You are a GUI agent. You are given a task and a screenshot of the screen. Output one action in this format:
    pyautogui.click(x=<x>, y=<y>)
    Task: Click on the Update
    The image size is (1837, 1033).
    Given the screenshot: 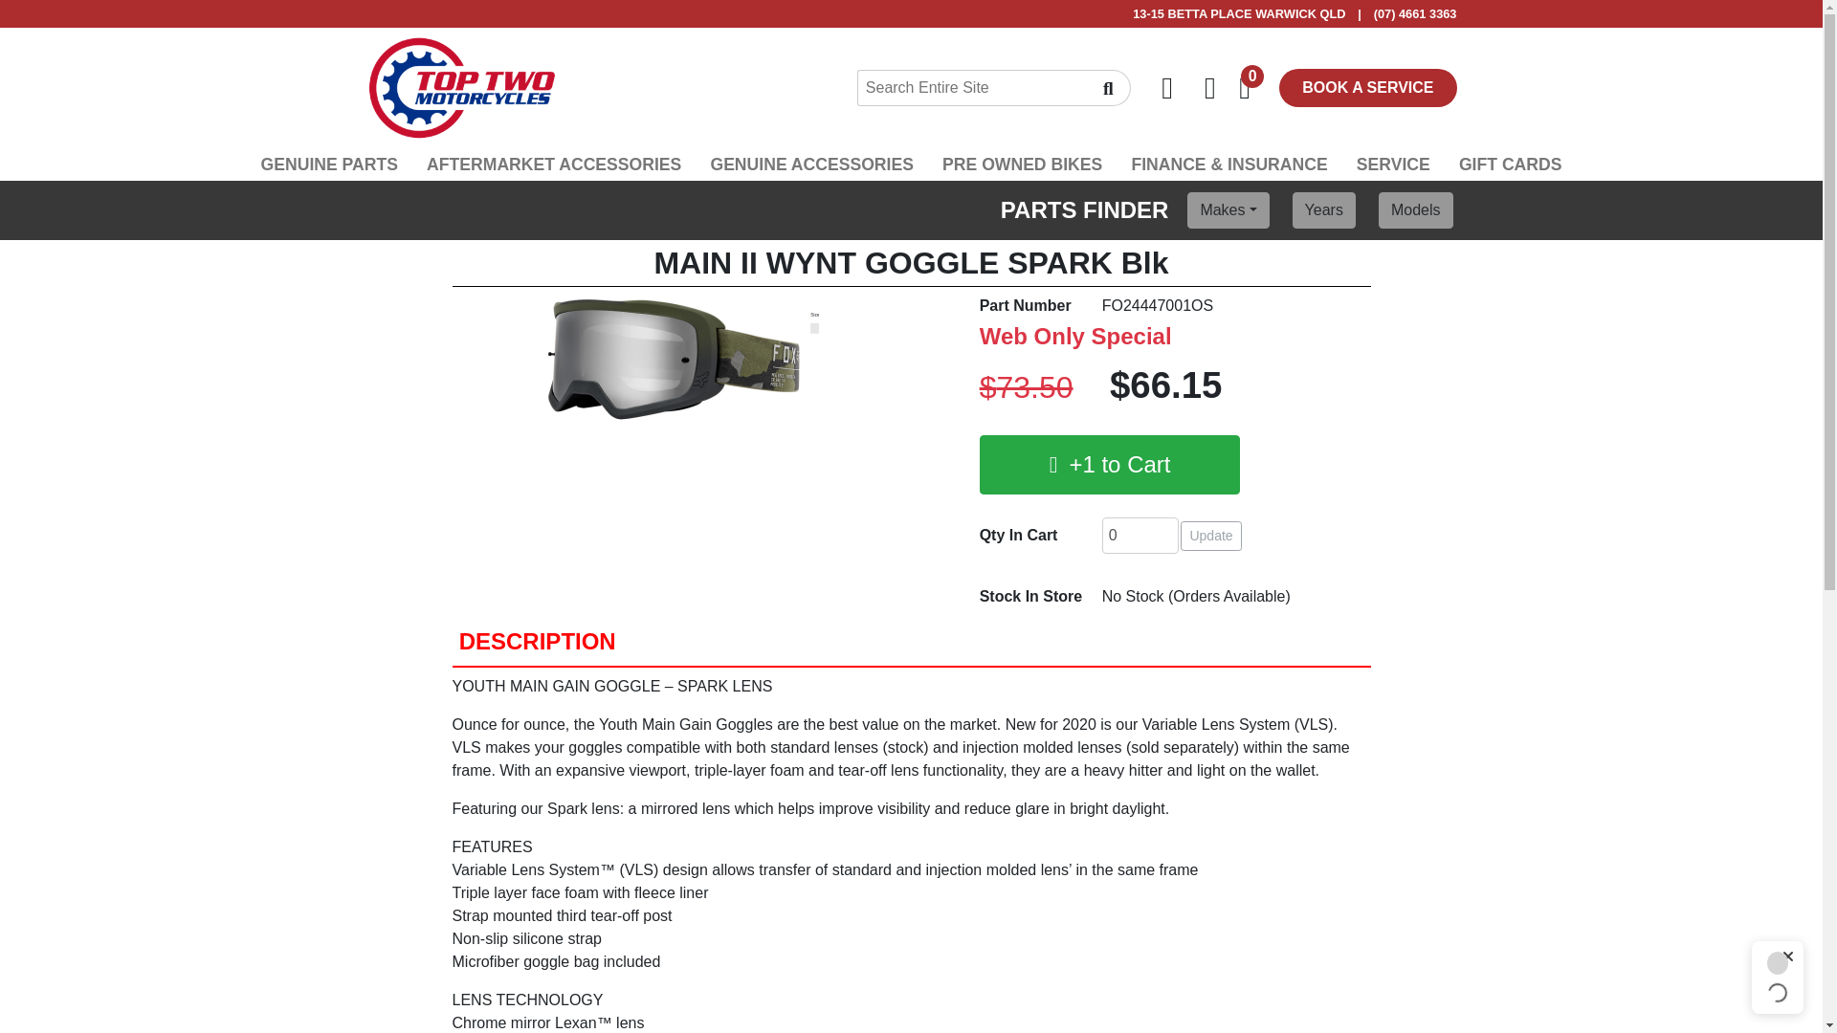 What is the action you would take?
    pyautogui.click(x=1211, y=536)
    